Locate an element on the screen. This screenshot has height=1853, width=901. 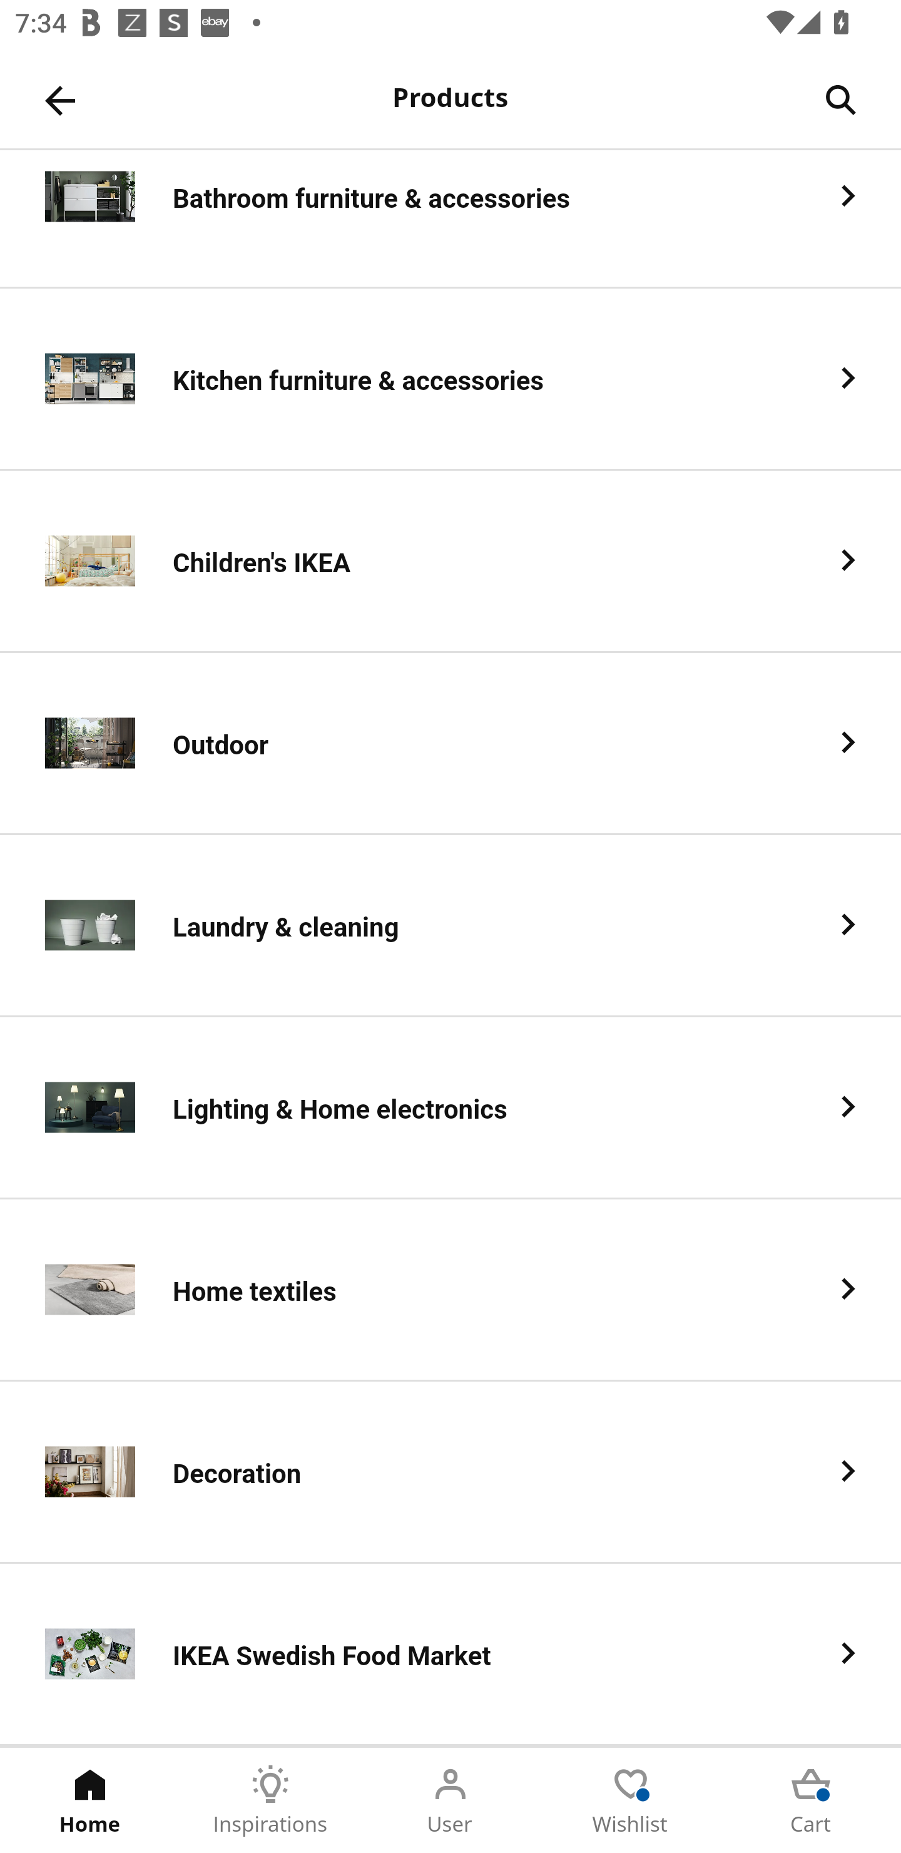
Home textiles is located at coordinates (450, 1291).